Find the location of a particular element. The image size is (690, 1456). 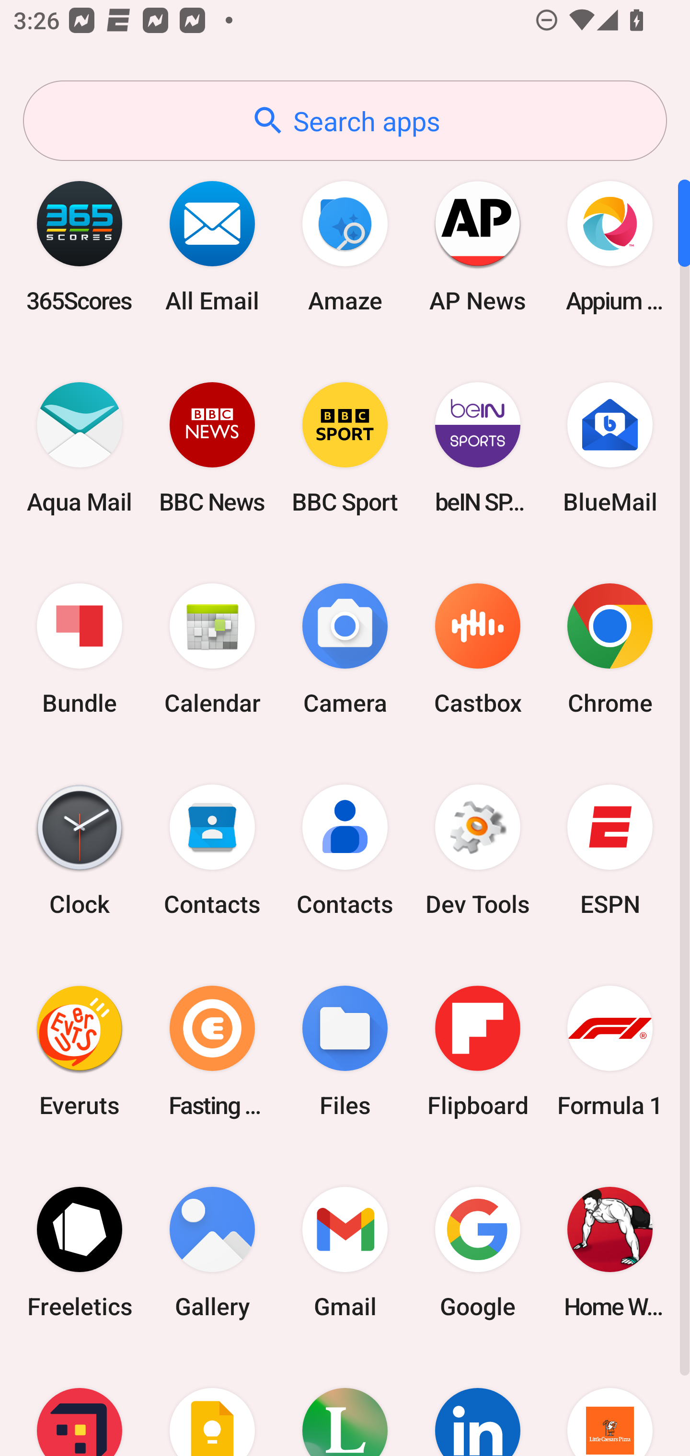

Camera is located at coordinates (345, 649).